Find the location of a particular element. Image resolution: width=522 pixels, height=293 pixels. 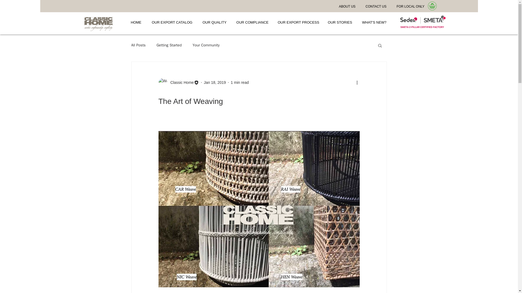

1 min read is located at coordinates (240, 82).